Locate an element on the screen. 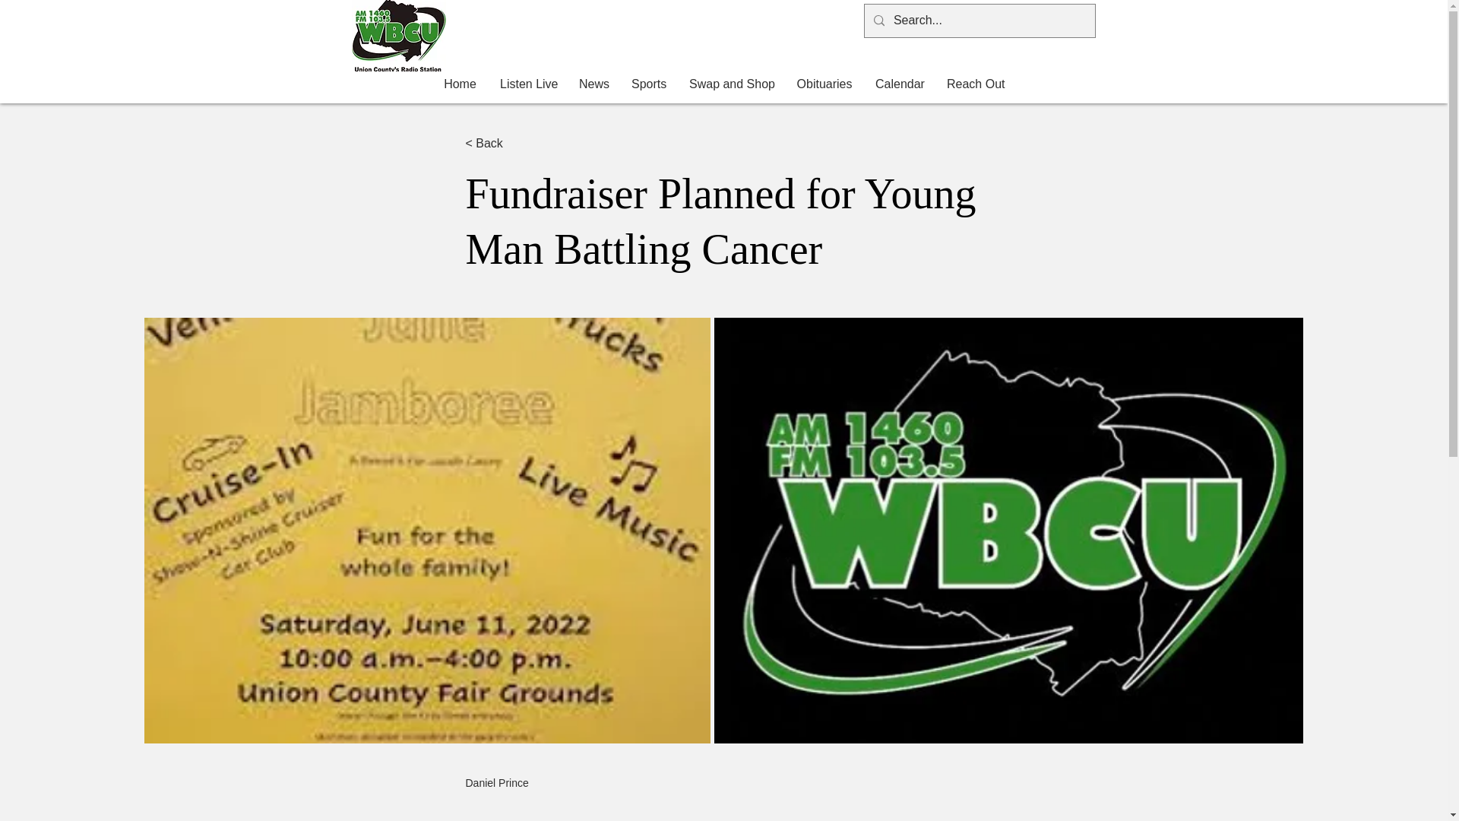 The image size is (1459, 821). News is located at coordinates (593, 84).